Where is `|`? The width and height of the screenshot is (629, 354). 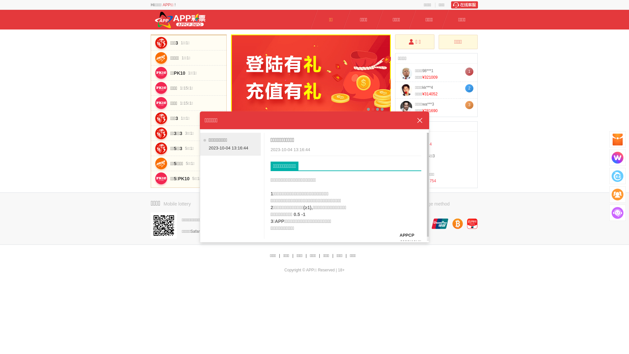 | is located at coordinates (333, 256).